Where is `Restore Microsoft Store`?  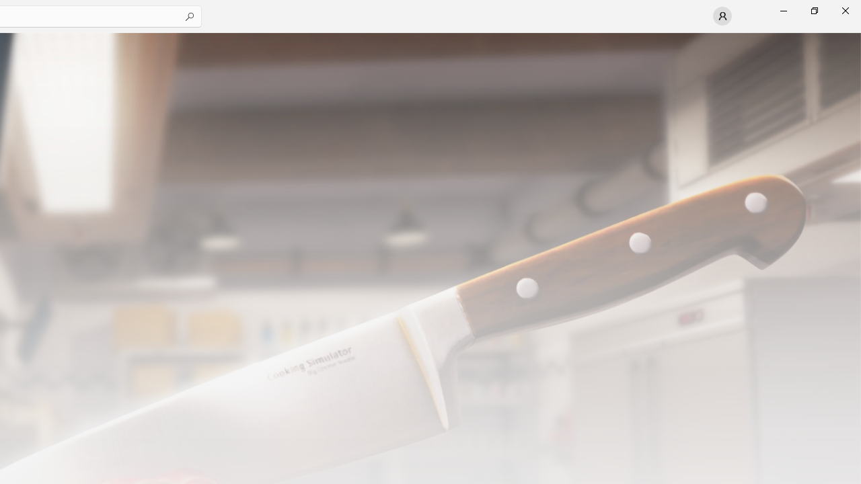
Restore Microsoft Store is located at coordinates (814, 11).